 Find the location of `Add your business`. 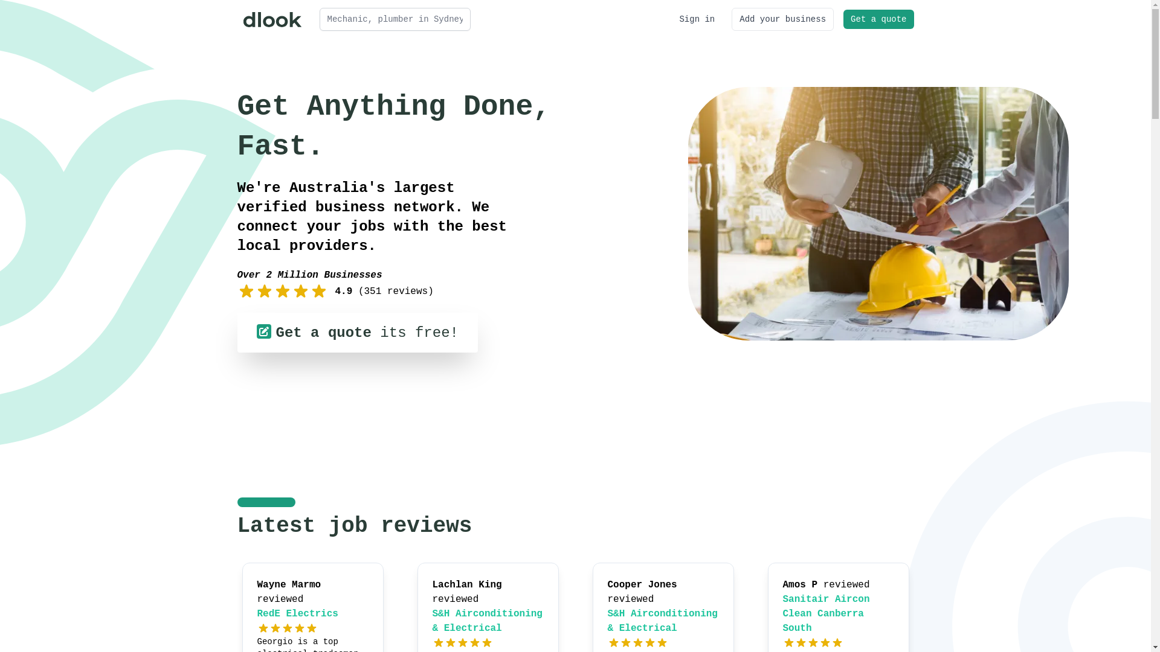

Add your business is located at coordinates (783, 19).